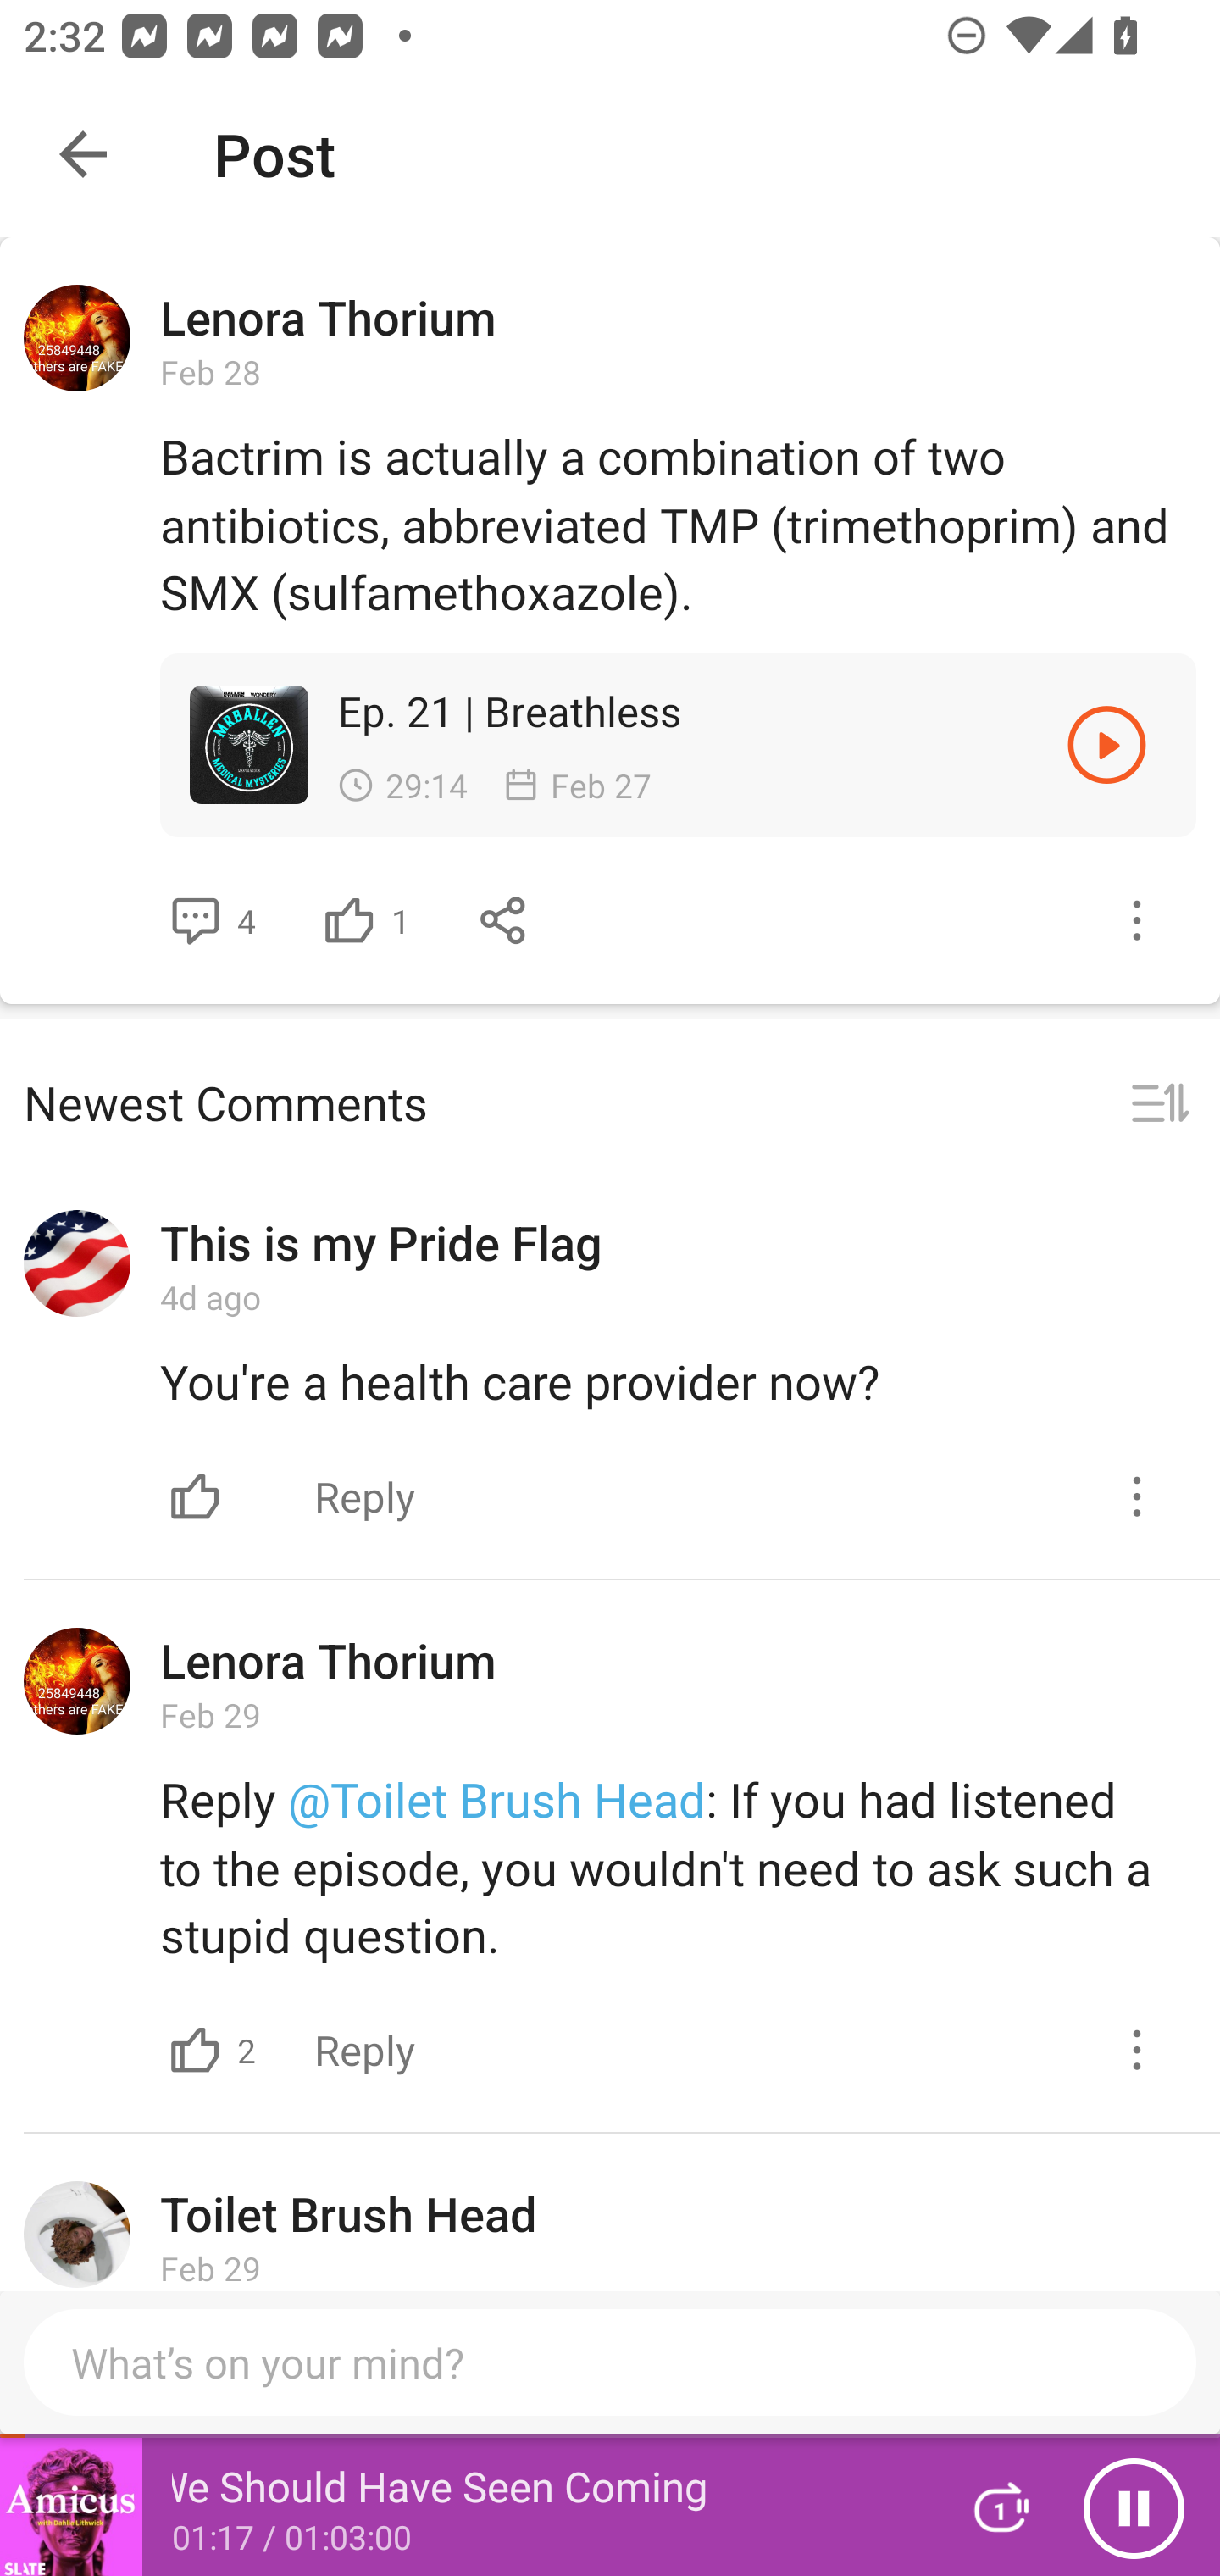 Image resolution: width=1220 pixels, height=2576 pixels. Describe the element at coordinates (195, 2050) in the screenshot. I see `` at that location.